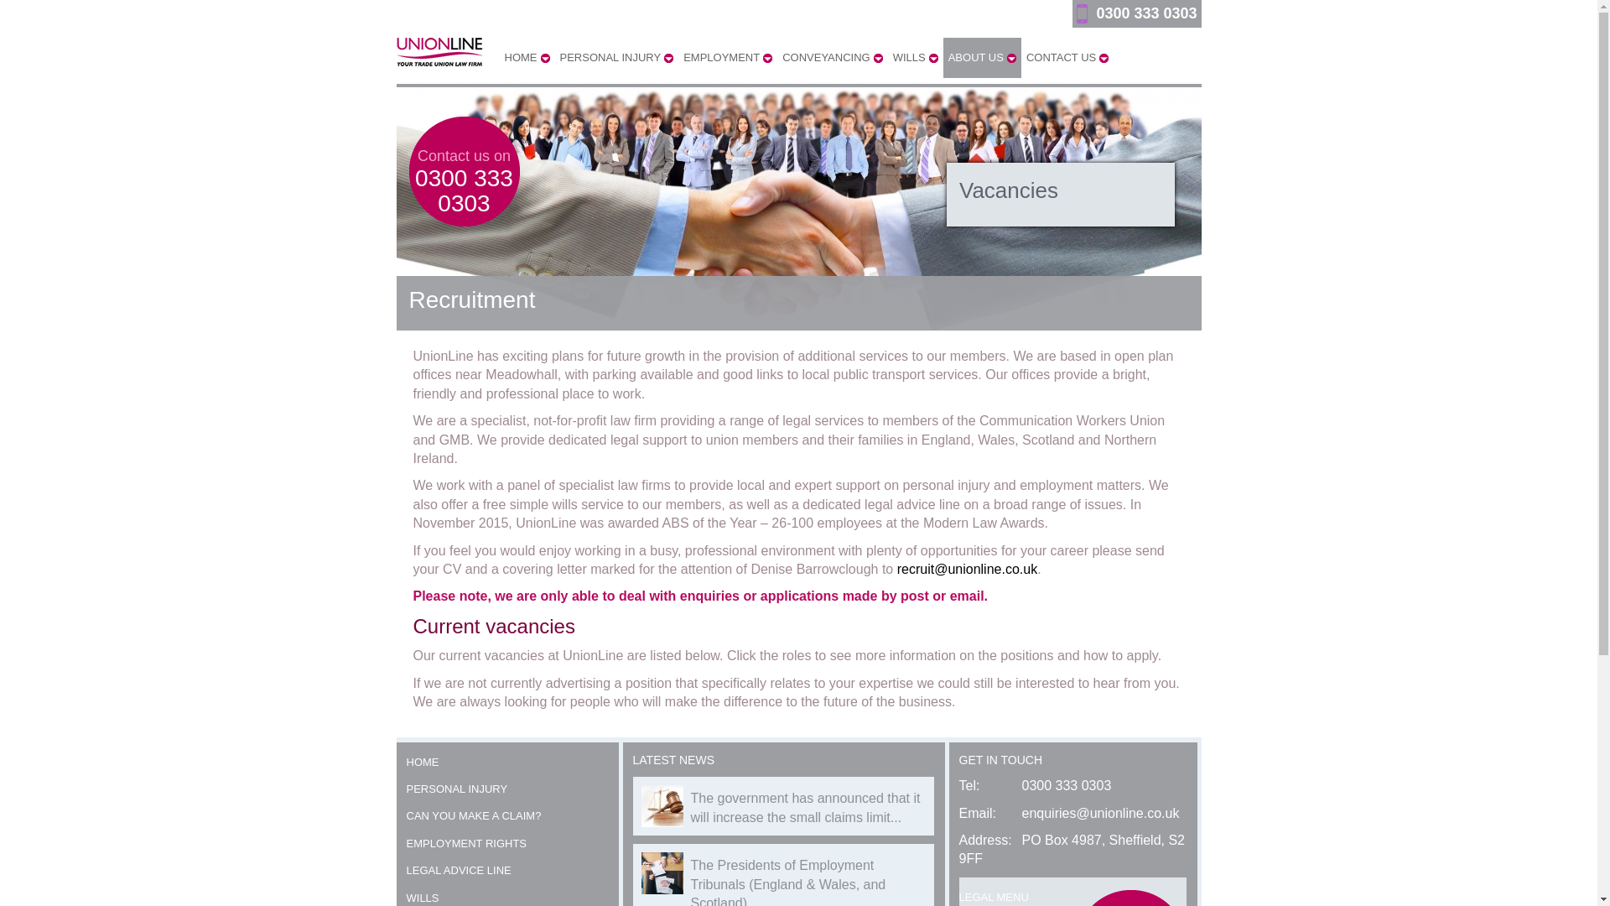  I want to click on WILLS, so click(916, 57).